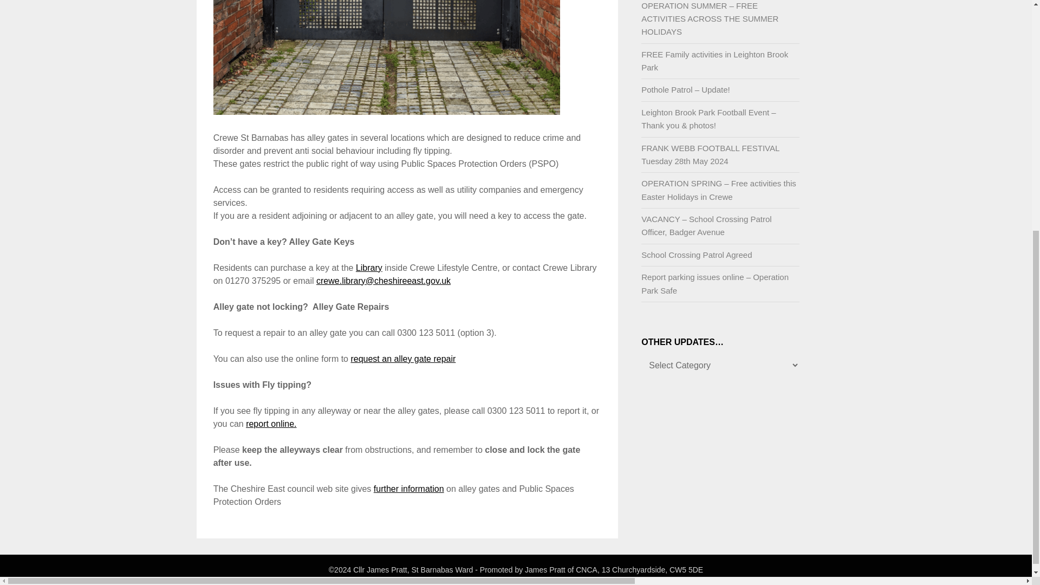 The height and width of the screenshot is (585, 1040). Describe the element at coordinates (271, 424) in the screenshot. I see `report online.` at that location.